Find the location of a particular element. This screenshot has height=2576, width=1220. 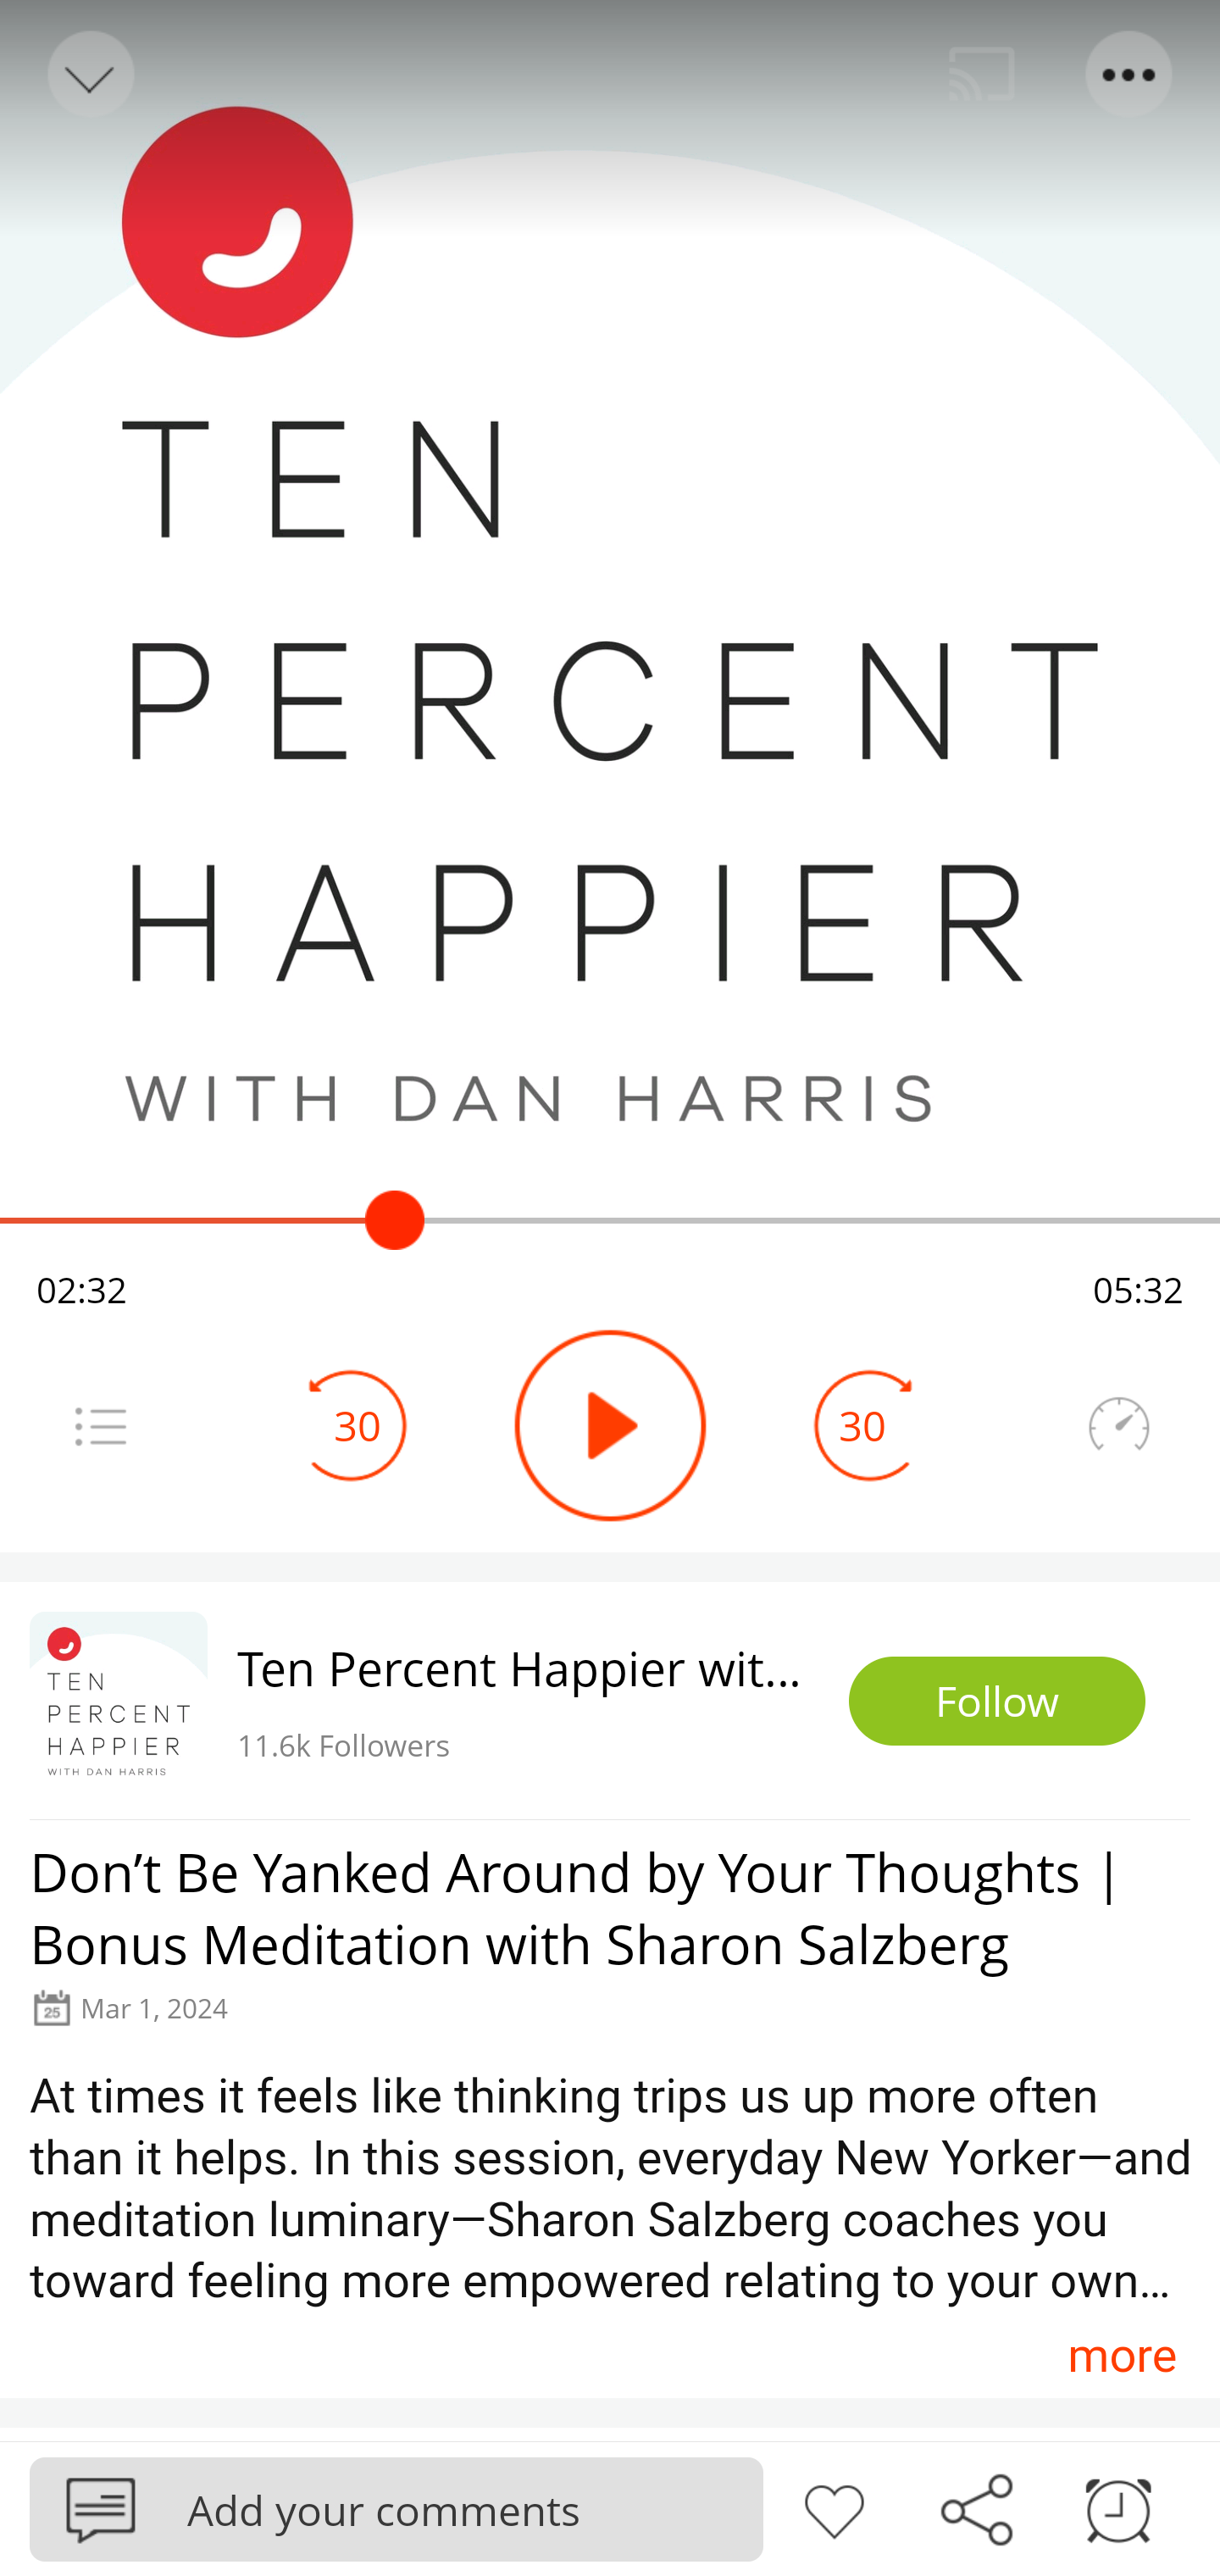

30 Seek Backward is located at coordinates (358, 1425).